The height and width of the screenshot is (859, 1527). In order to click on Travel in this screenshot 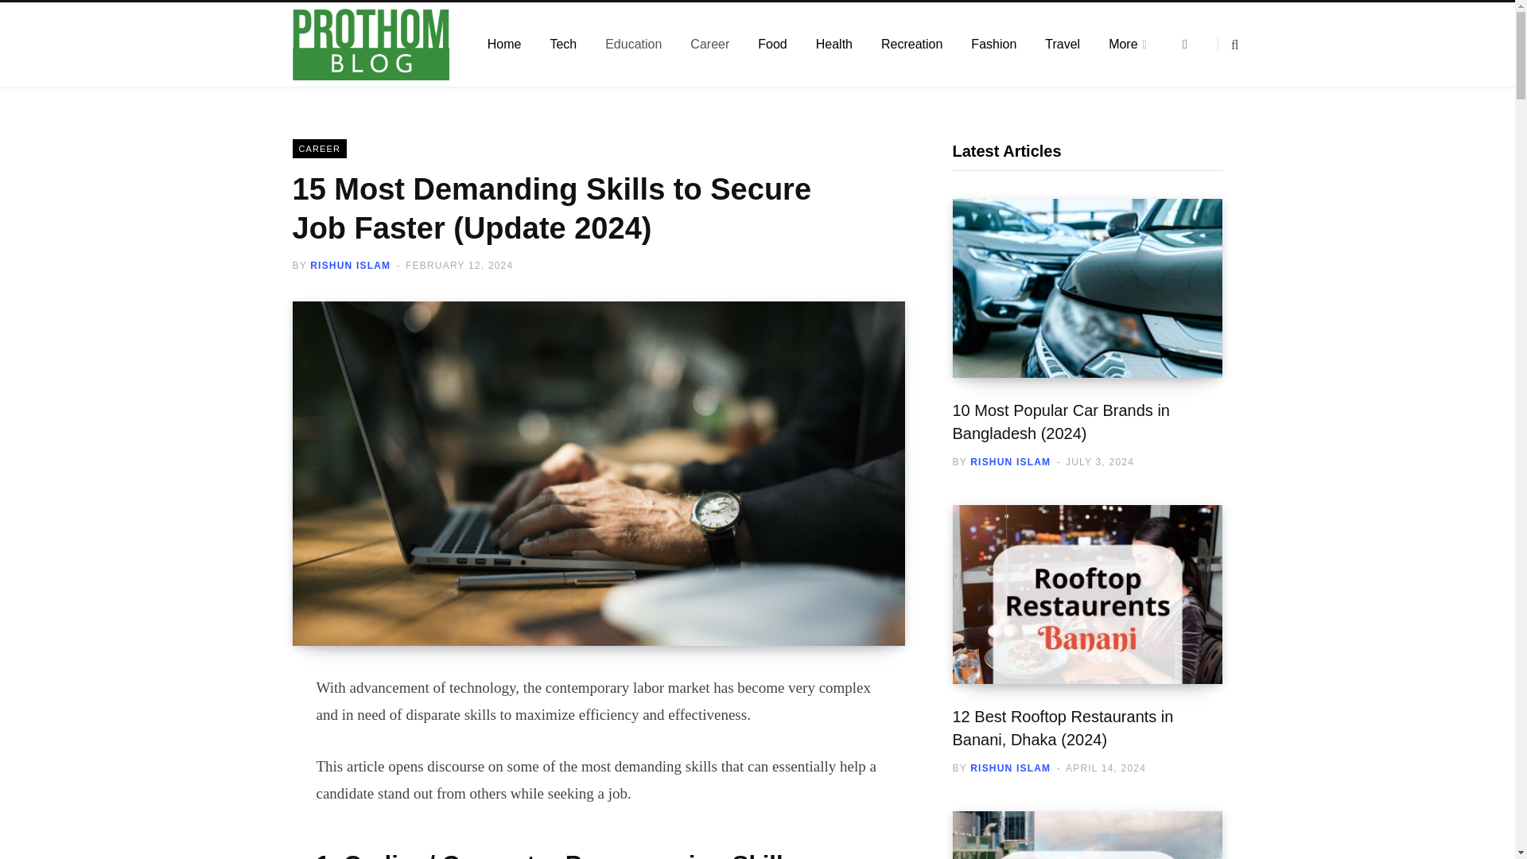, I will do `click(1063, 44)`.